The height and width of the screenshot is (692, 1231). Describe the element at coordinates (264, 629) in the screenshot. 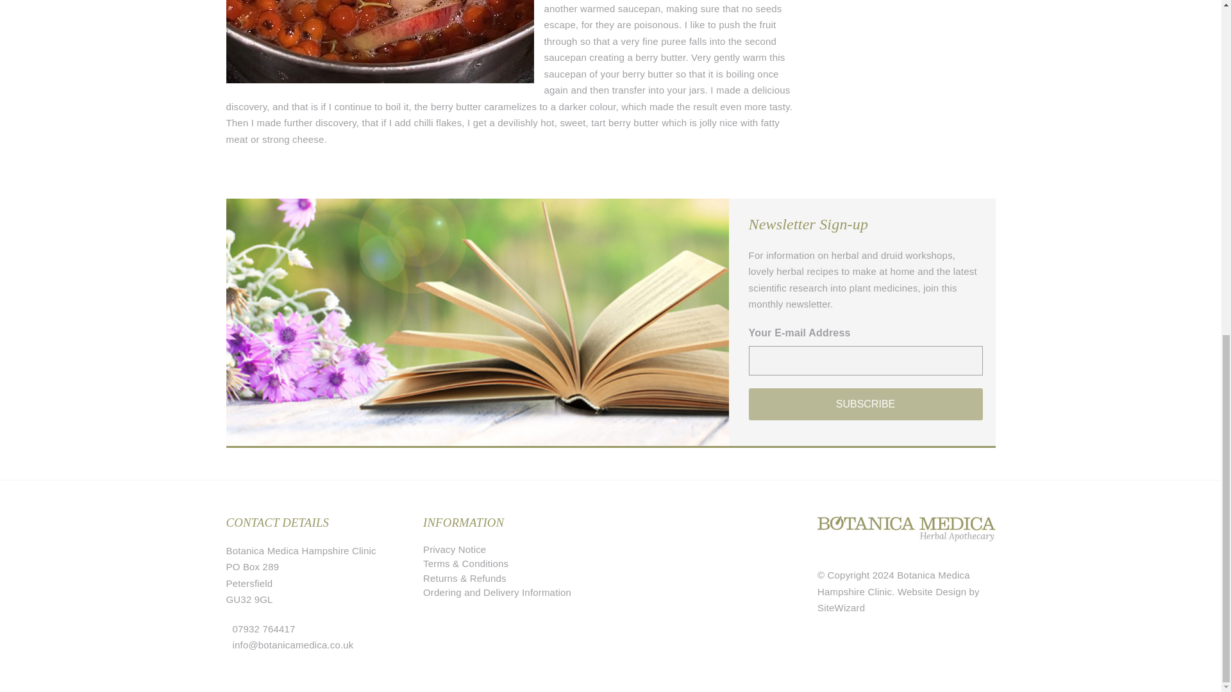

I see `07932 764417` at that location.